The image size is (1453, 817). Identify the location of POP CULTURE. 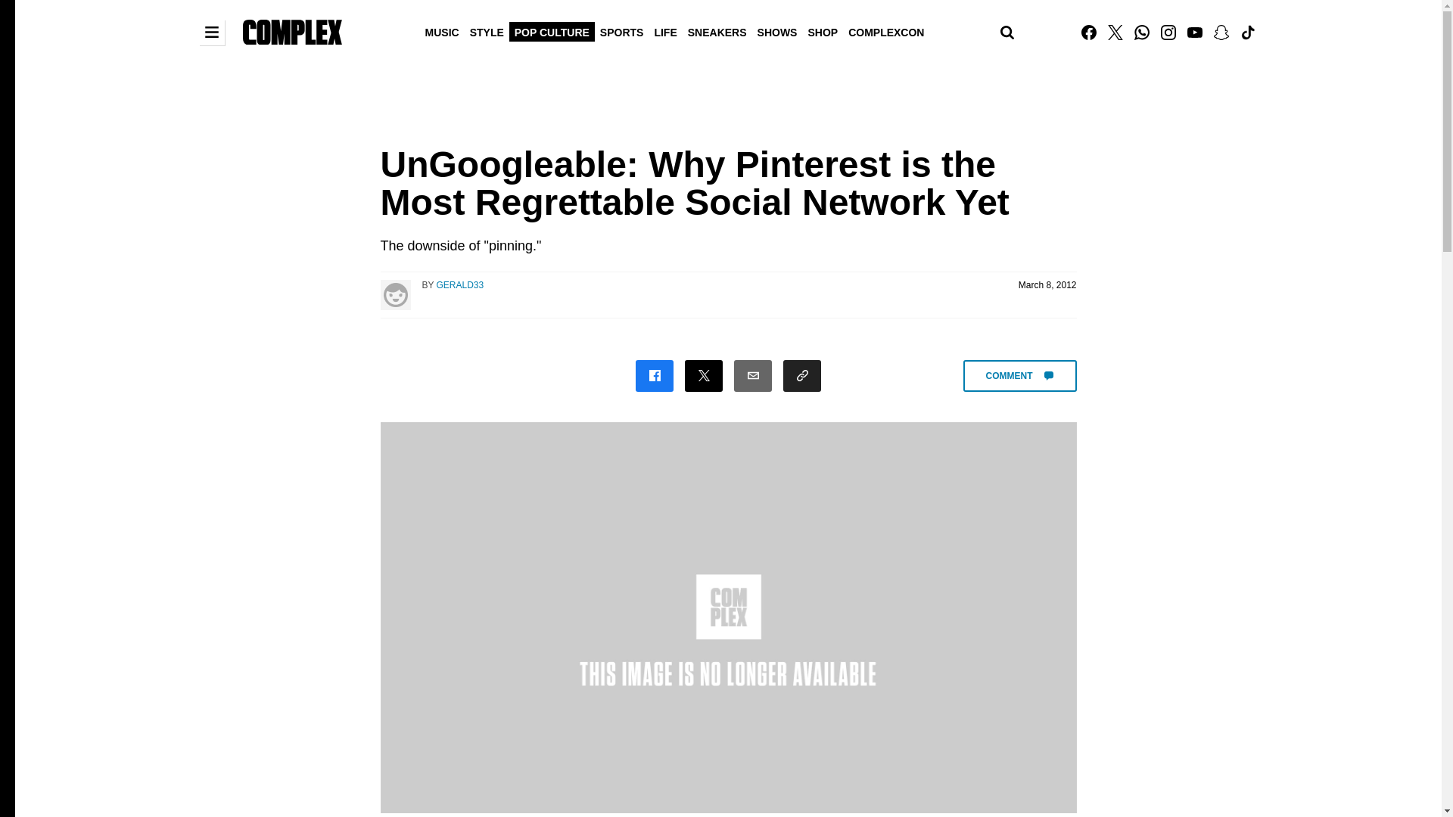
(552, 31).